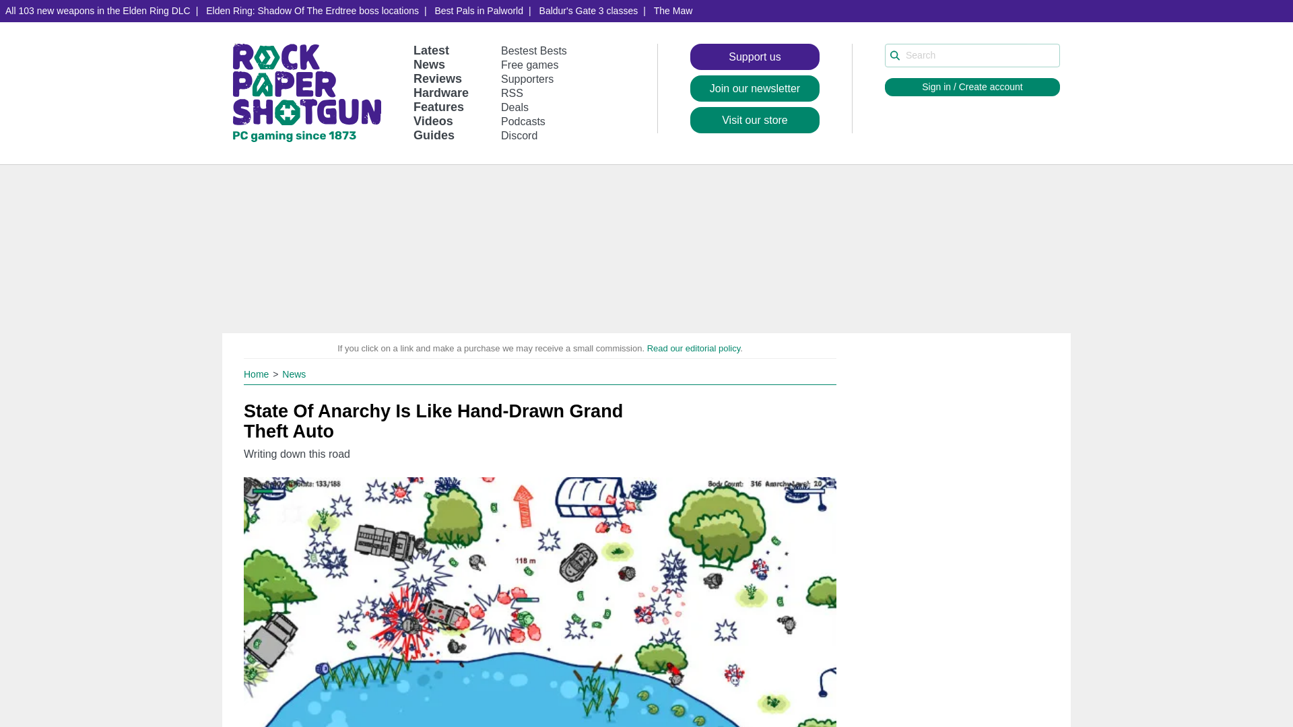  What do you see at coordinates (755, 89) in the screenshot?
I see `Join our newsletter` at bounding box center [755, 89].